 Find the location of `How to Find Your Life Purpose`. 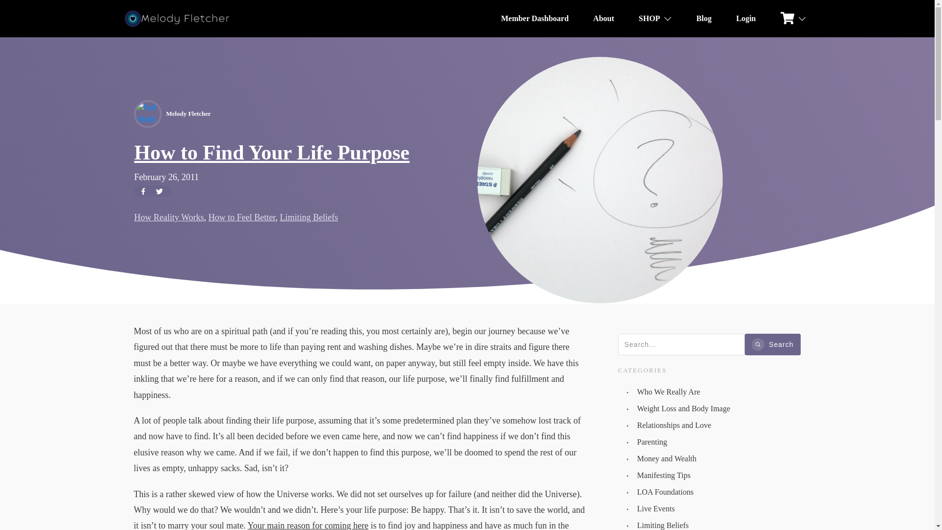

How to Find Your Life Purpose is located at coordinates (272, 152).